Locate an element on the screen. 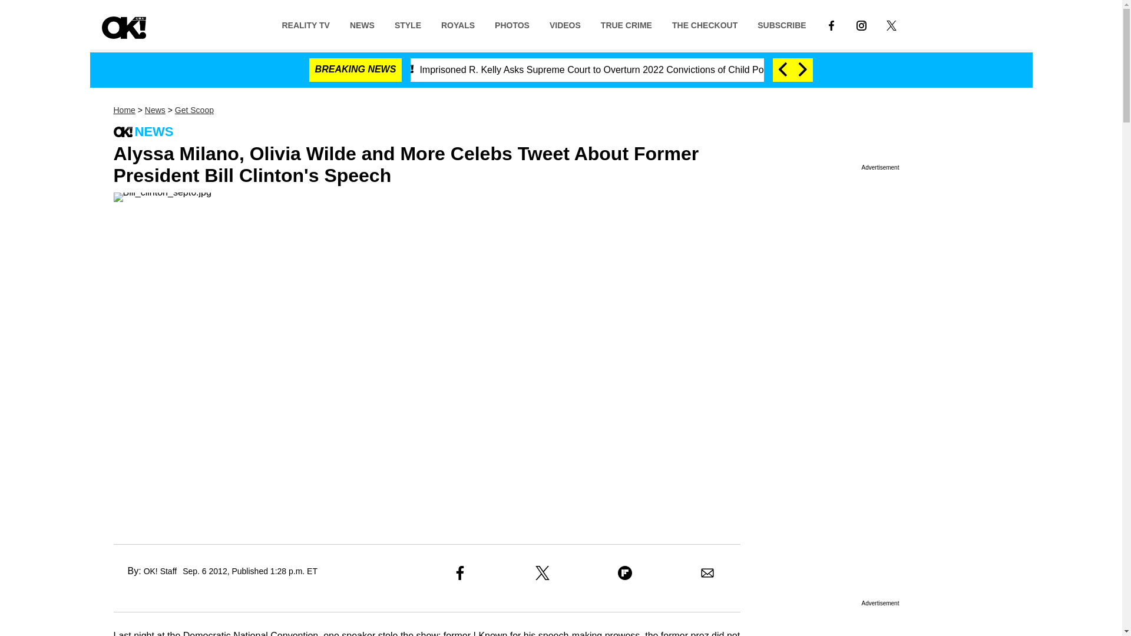  OK! Staff is located at coordinates (160, 571).